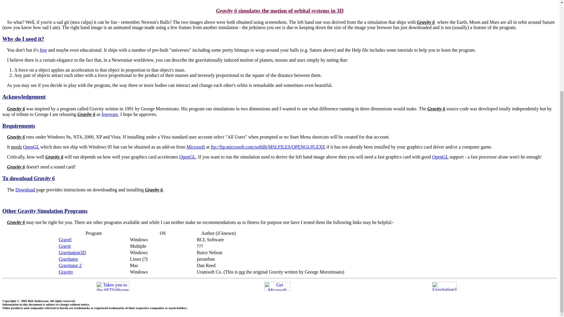 Image resolution: width=564 pixels, height=317 pixels. What do you see at coordinates (187, 157) in the screenshot?
I see `OpenGL` at bounding box center [187, 157].